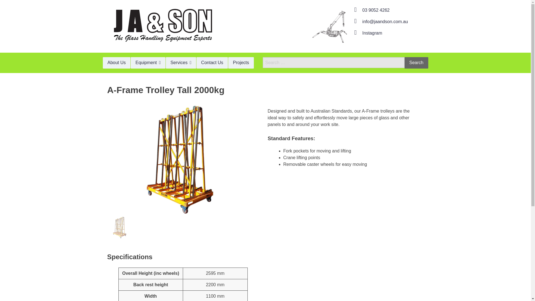 The image size is (535, 301). What do you see at coordinates (367, 33) in the screenshot?
I see `Instagram` at bounding box center [367, 33].